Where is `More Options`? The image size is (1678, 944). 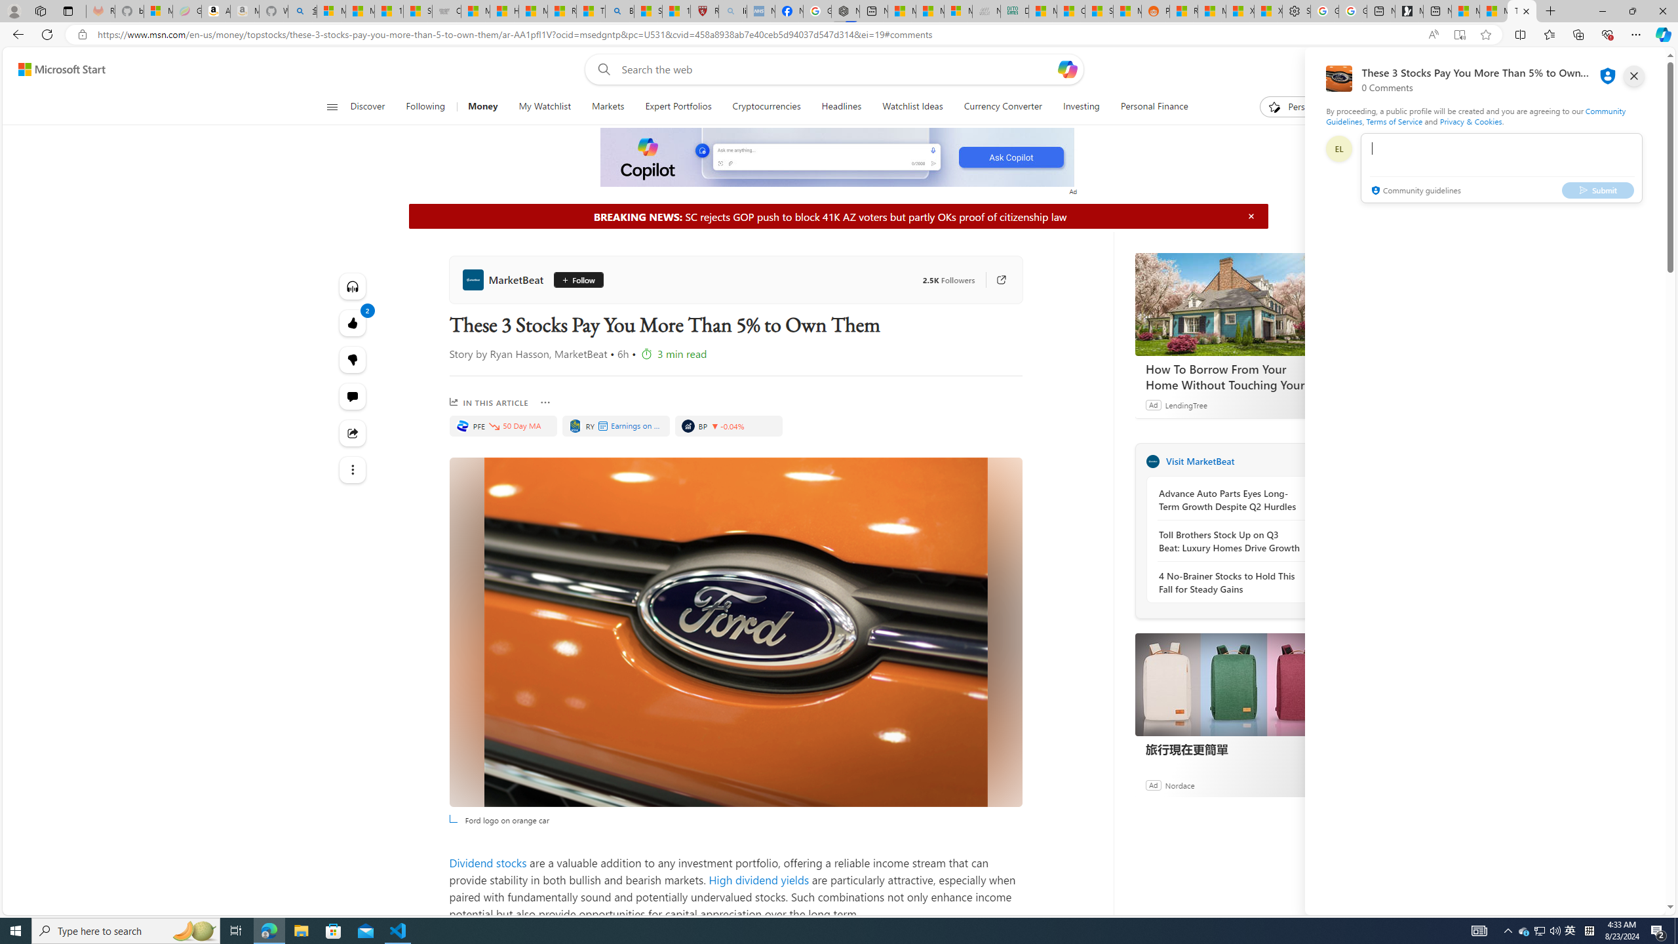
More Options is located at coordinates (546, 403).